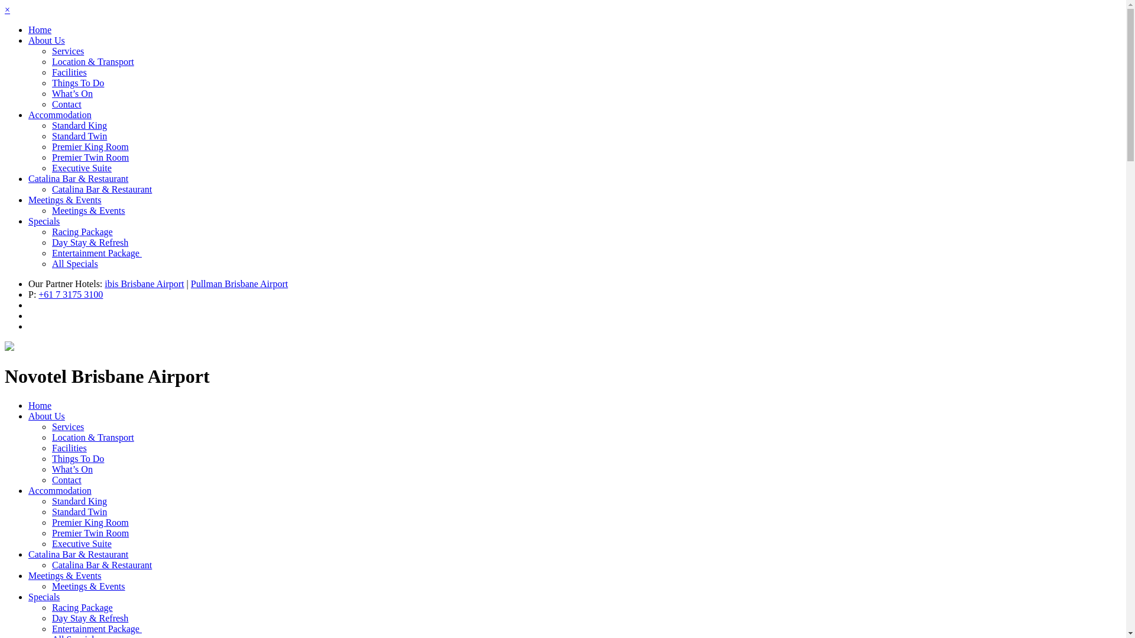  I want to click on Home, so click(40, 405).